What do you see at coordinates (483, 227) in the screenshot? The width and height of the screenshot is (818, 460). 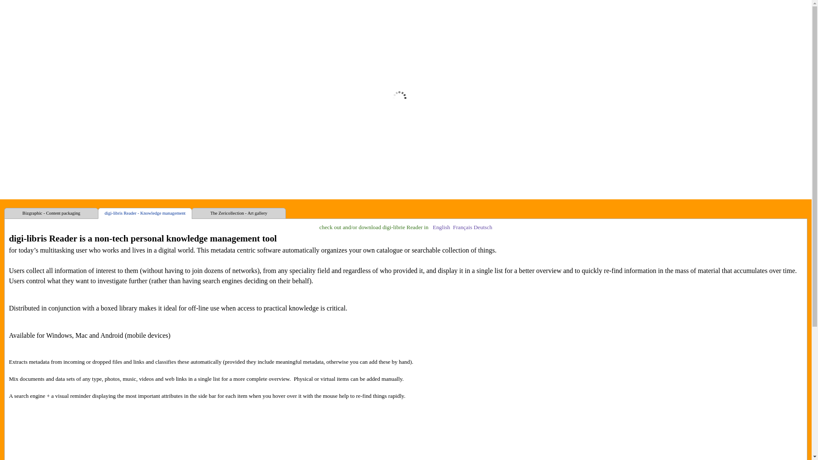 I see `Deutsch` at bounding box center [483, 227].